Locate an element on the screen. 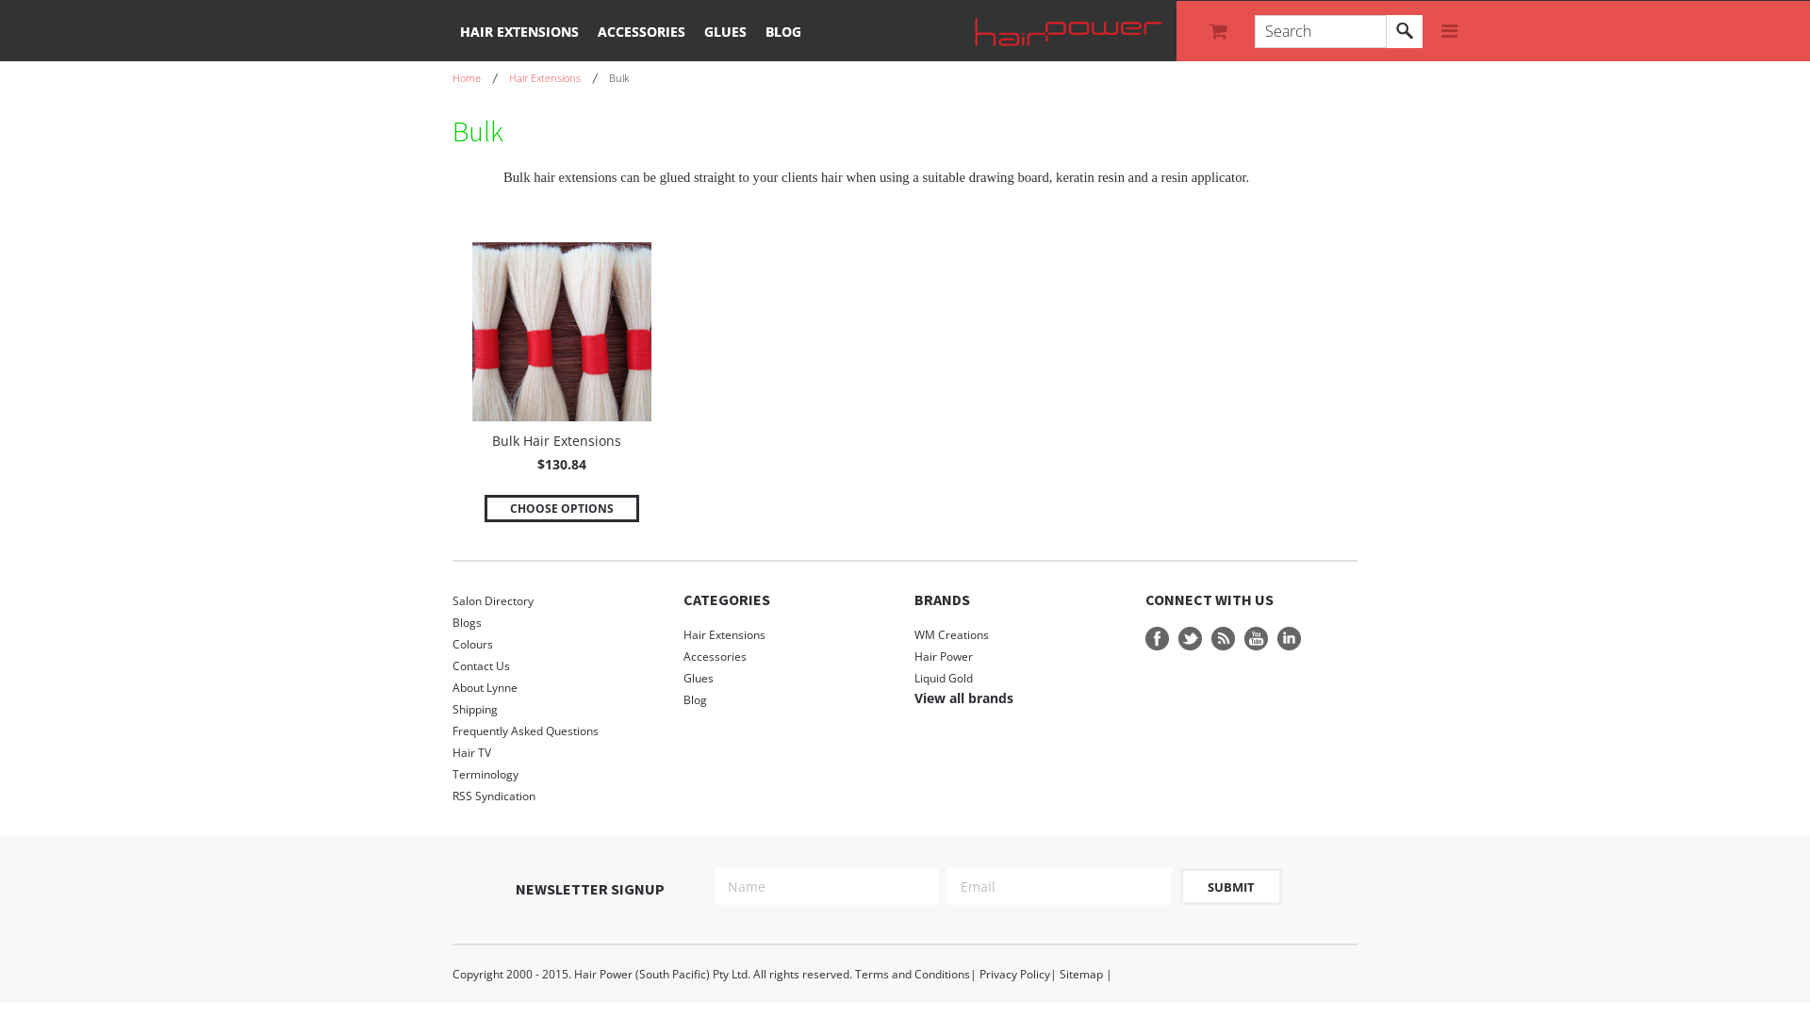 The width and height of the screenshot is (1810, 1018). BLOG is located at coordinates (783, 30).